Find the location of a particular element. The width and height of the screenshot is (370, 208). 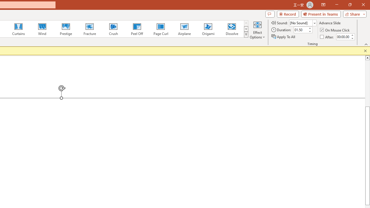

Airplane is located at coordinates (184, 29).